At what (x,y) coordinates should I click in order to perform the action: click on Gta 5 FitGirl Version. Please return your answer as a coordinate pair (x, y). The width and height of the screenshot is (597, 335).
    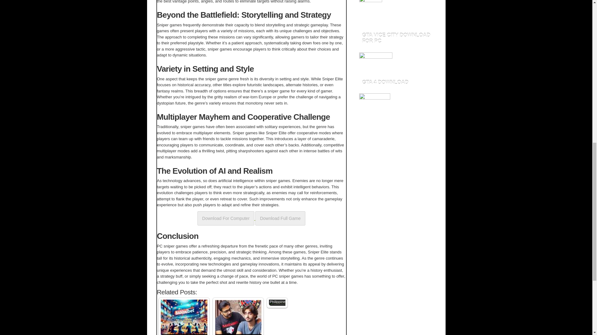
    Looking at the image, I should click on (370, 12).